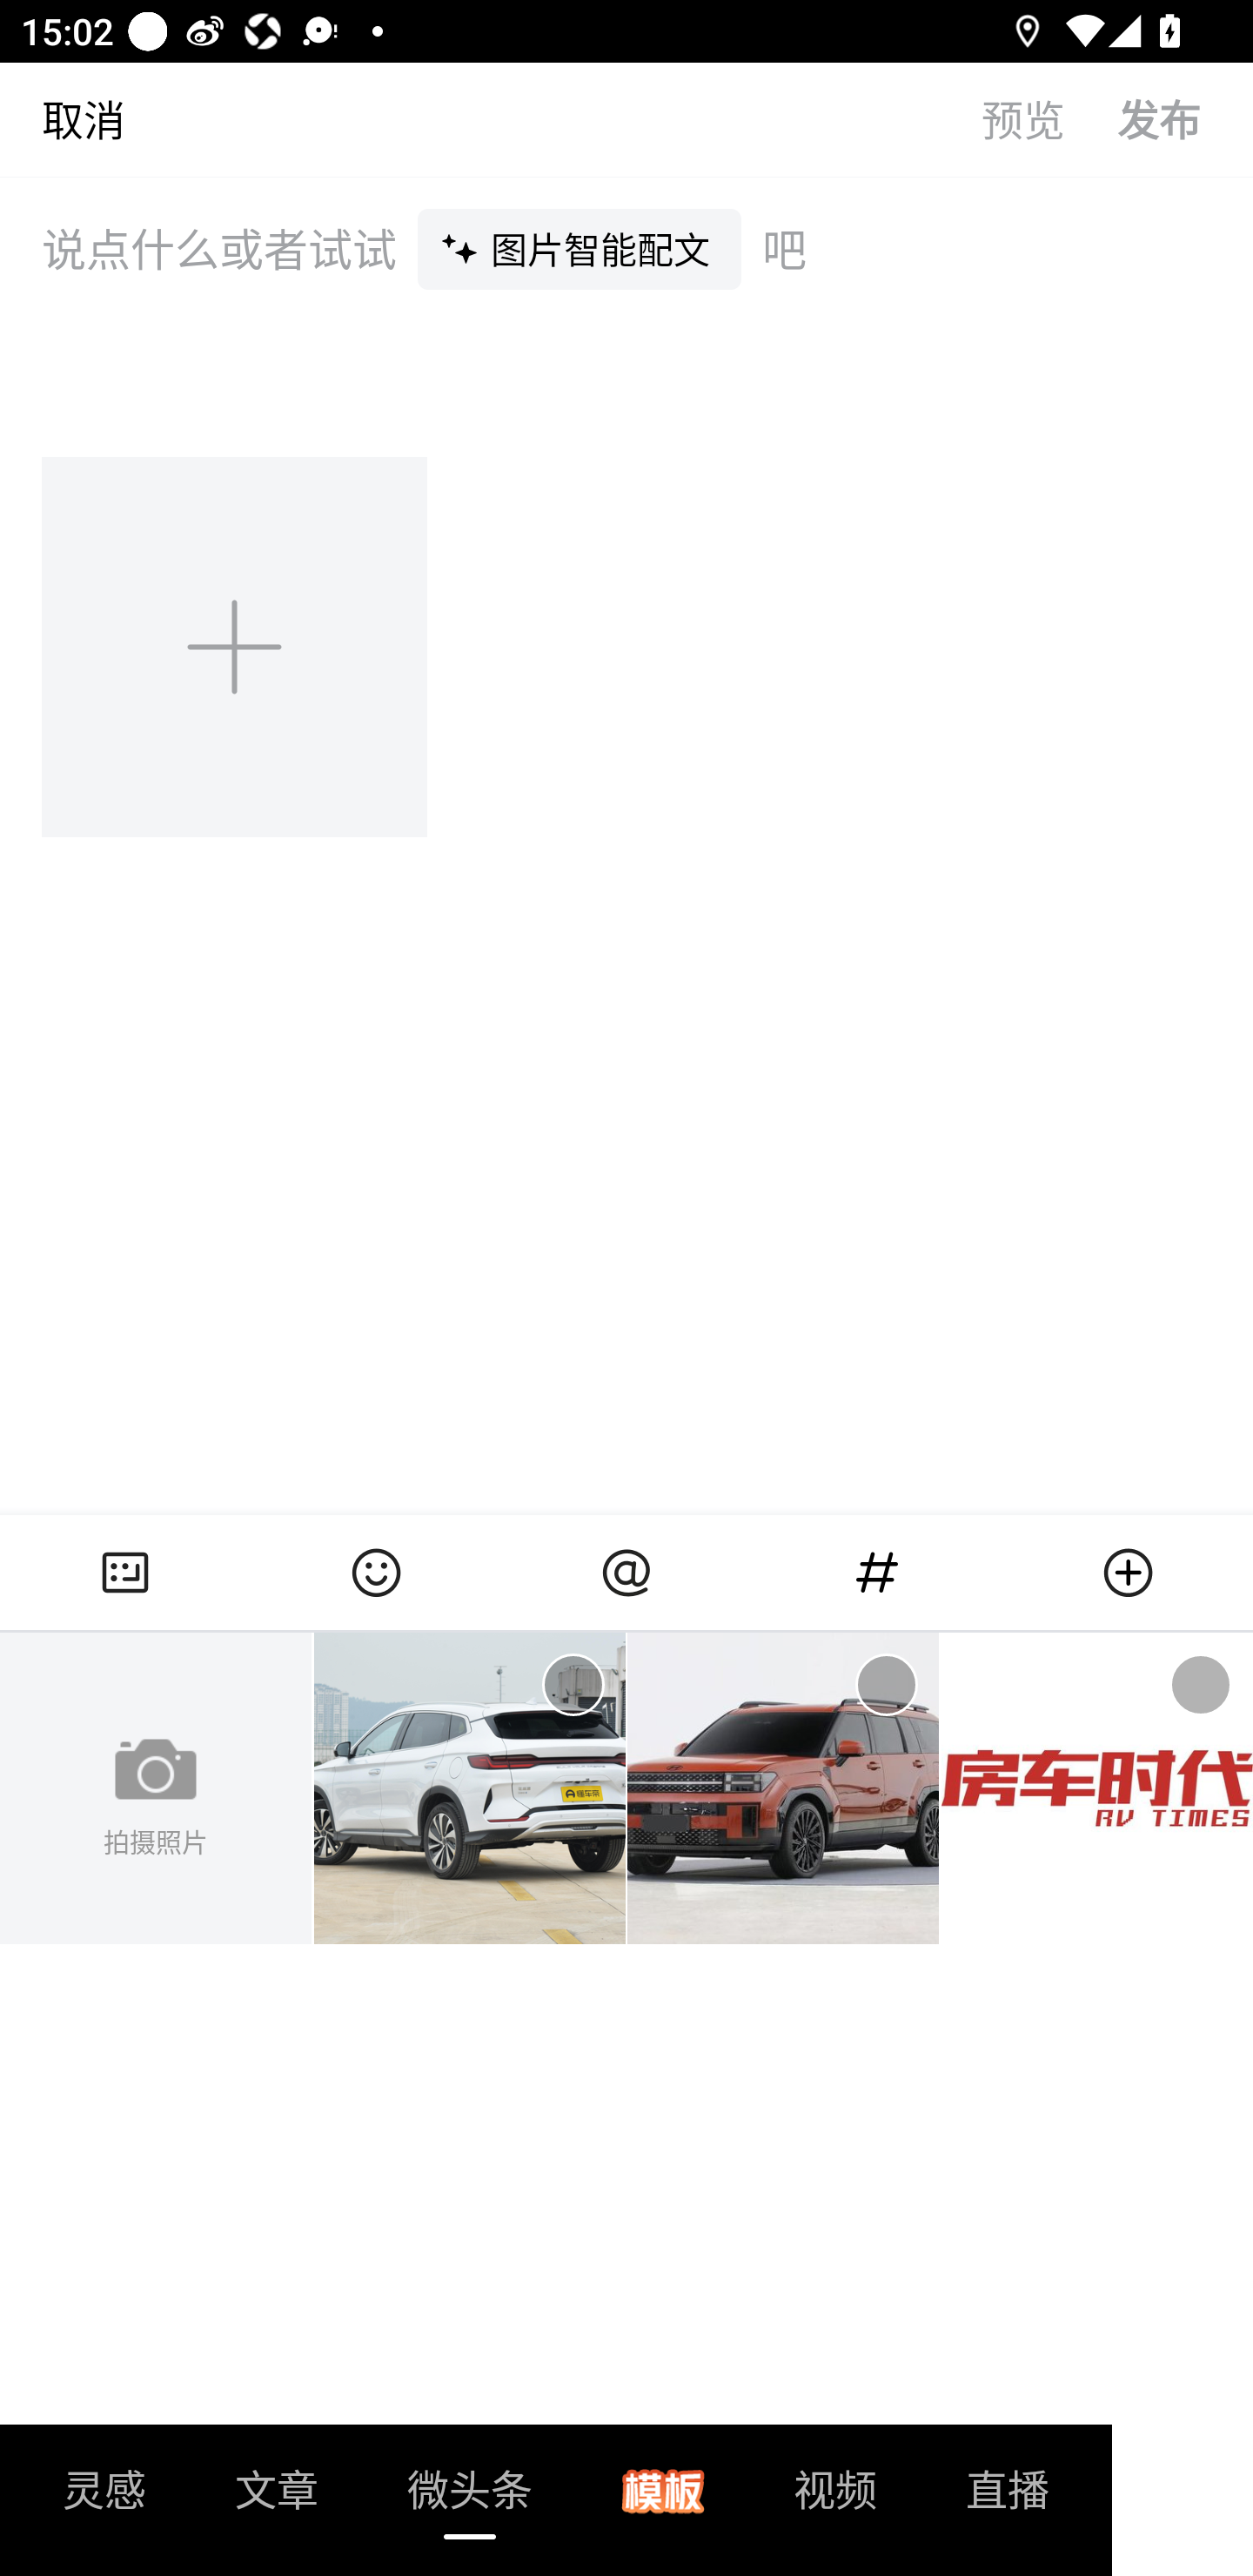  Describe the element at coordinates (470, 1788) in the screenshot. I see `图片1` at that location.